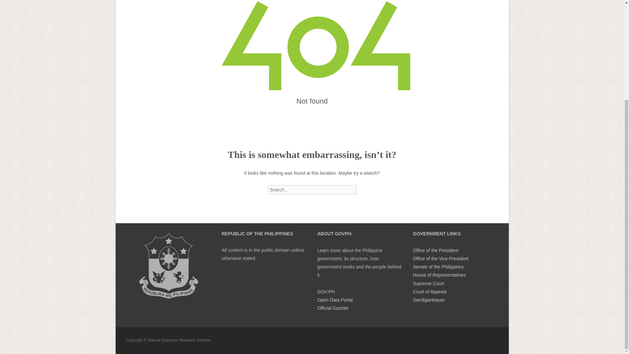 The width and height of the screenshot is (629, 354). What do you see at coordinates (429, 300) in the screenshot?
I see `Sandiganbayan` at bounding box center [429, 300].